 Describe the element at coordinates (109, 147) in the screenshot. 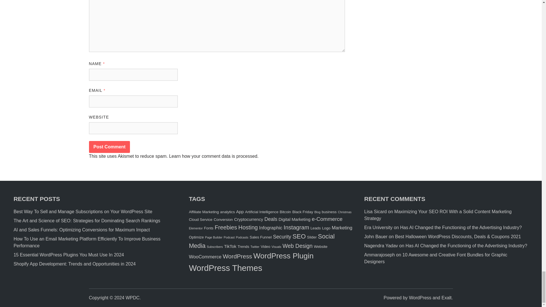

I see `Post Comment` at that location.